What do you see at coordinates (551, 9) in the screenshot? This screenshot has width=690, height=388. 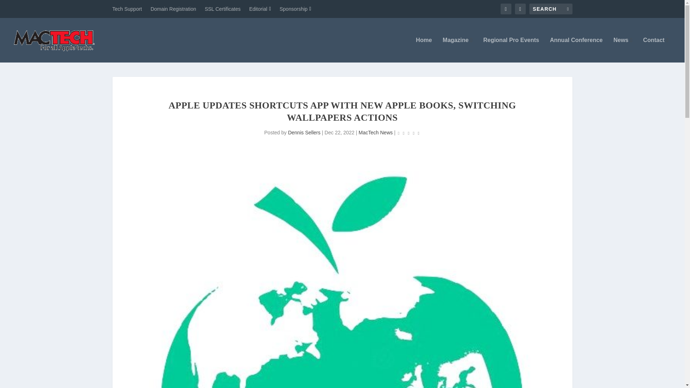 I see `Search for:` at bounding box center [551, 9].